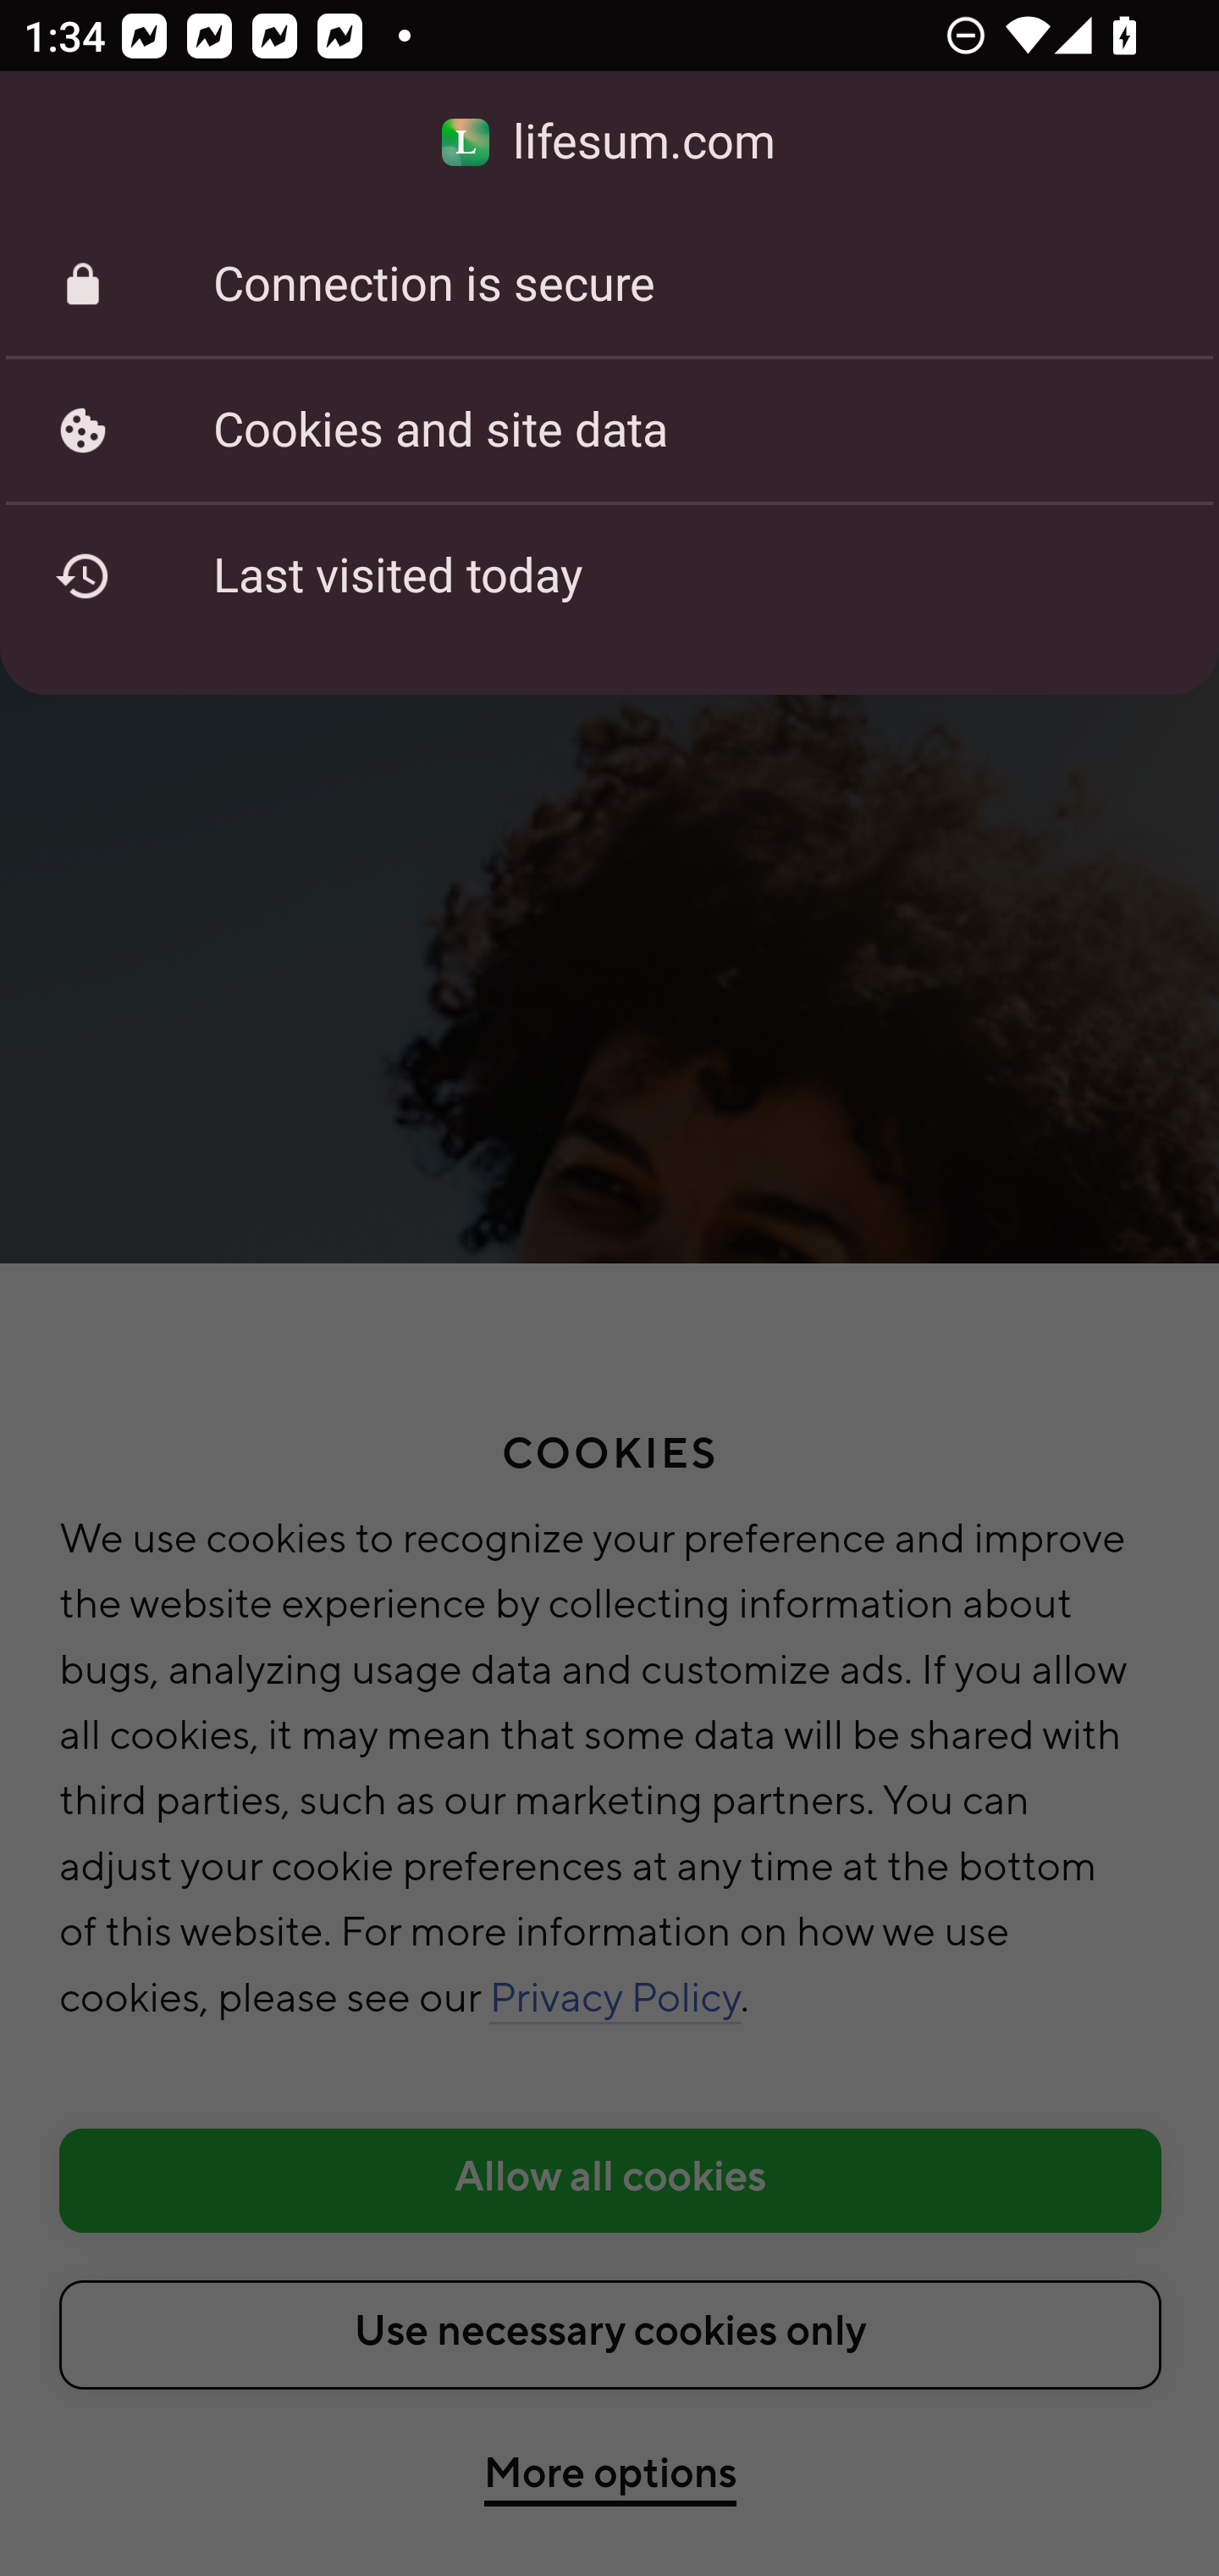  I want to click on Last visited today, so click(609, 575).